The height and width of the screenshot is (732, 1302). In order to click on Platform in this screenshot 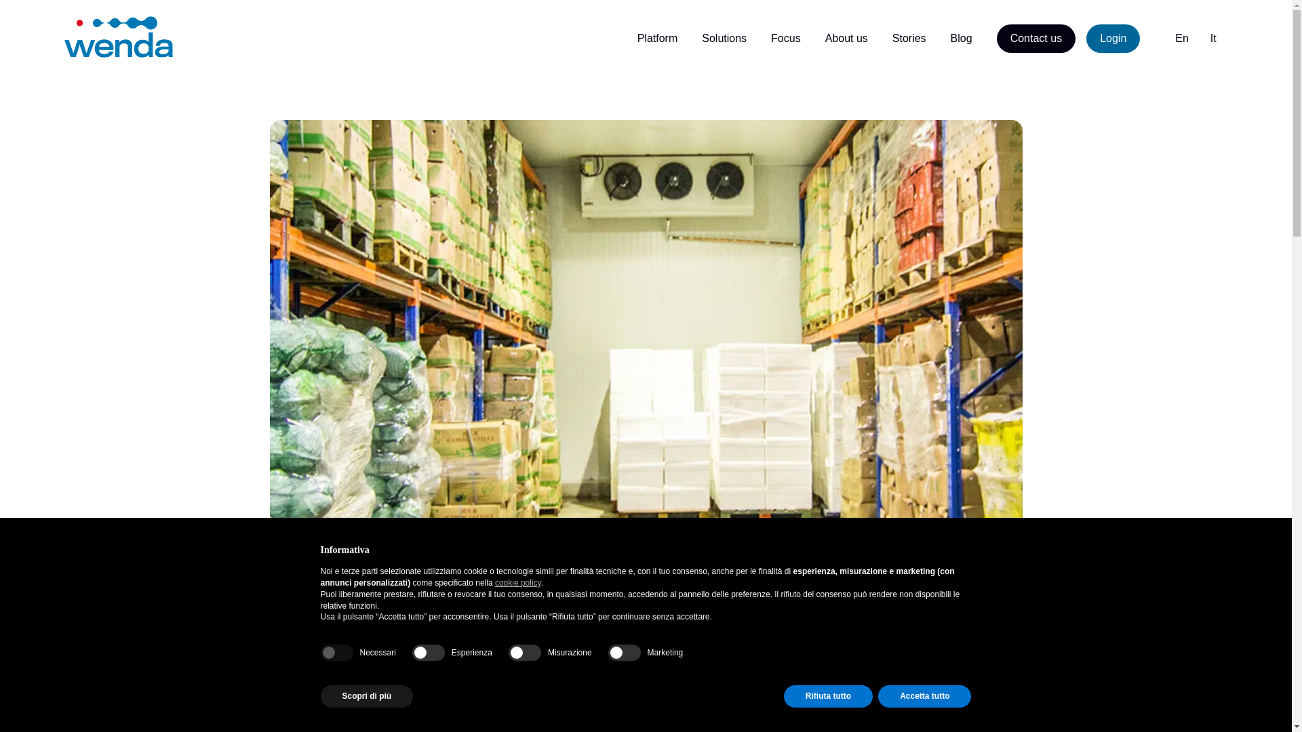, I will do `click(658, 39)`.